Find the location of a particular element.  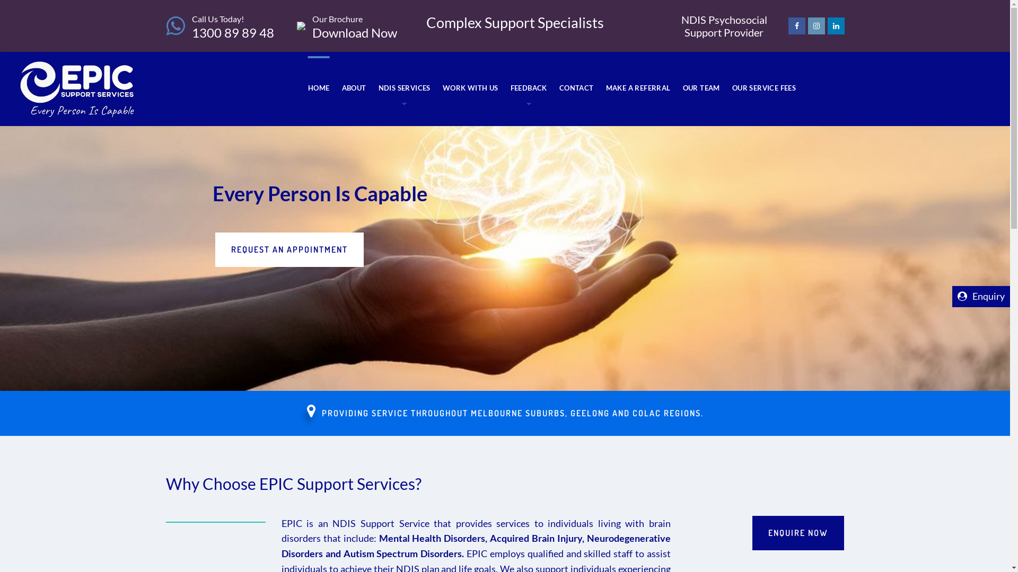

CONTACT is located at coordinates (577, 84).